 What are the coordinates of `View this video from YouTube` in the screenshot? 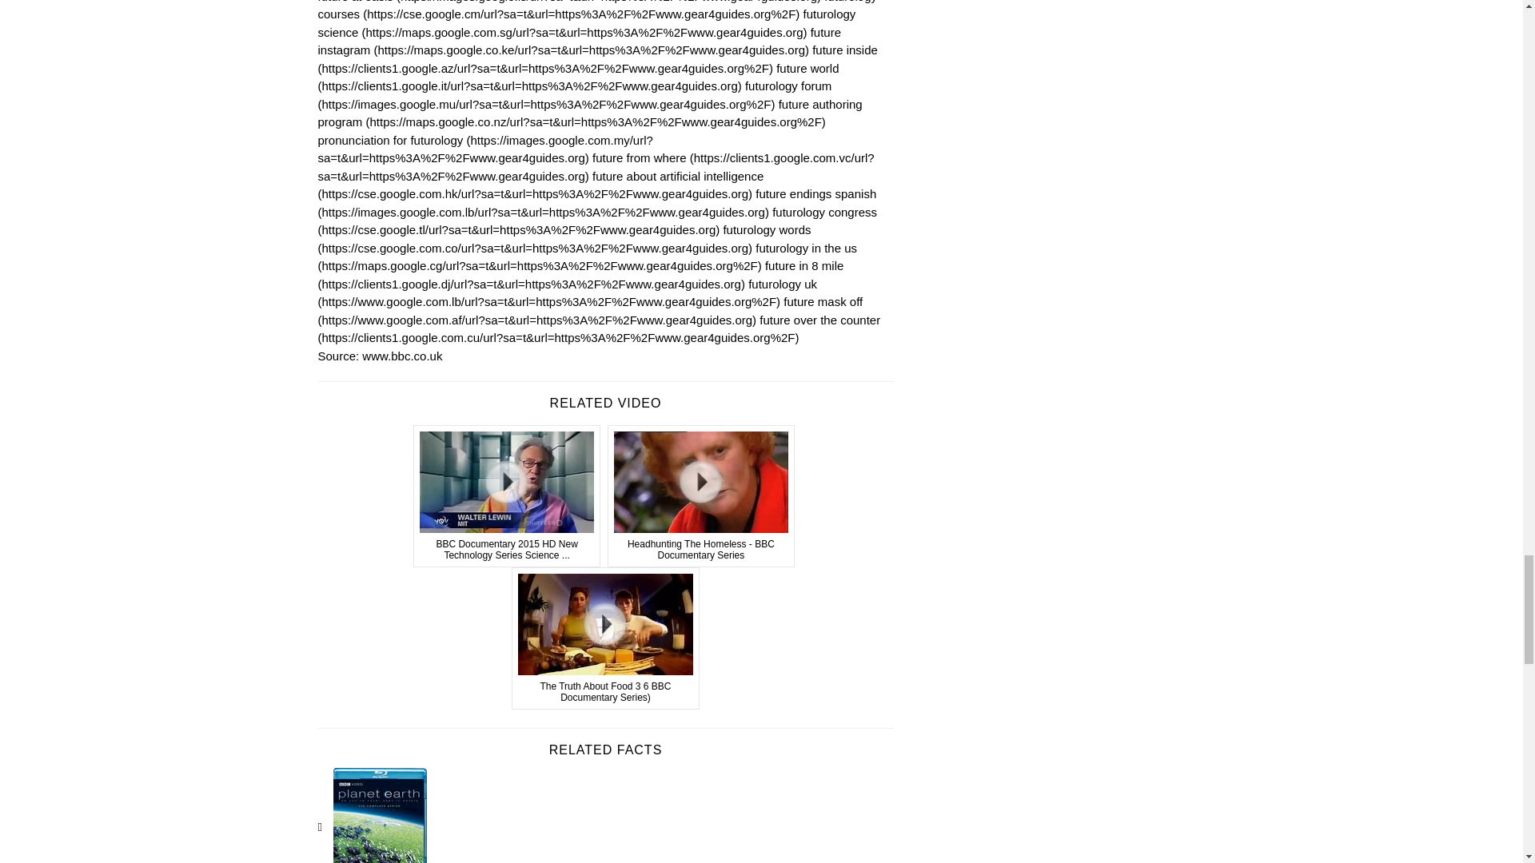 It's located at (605, 638).